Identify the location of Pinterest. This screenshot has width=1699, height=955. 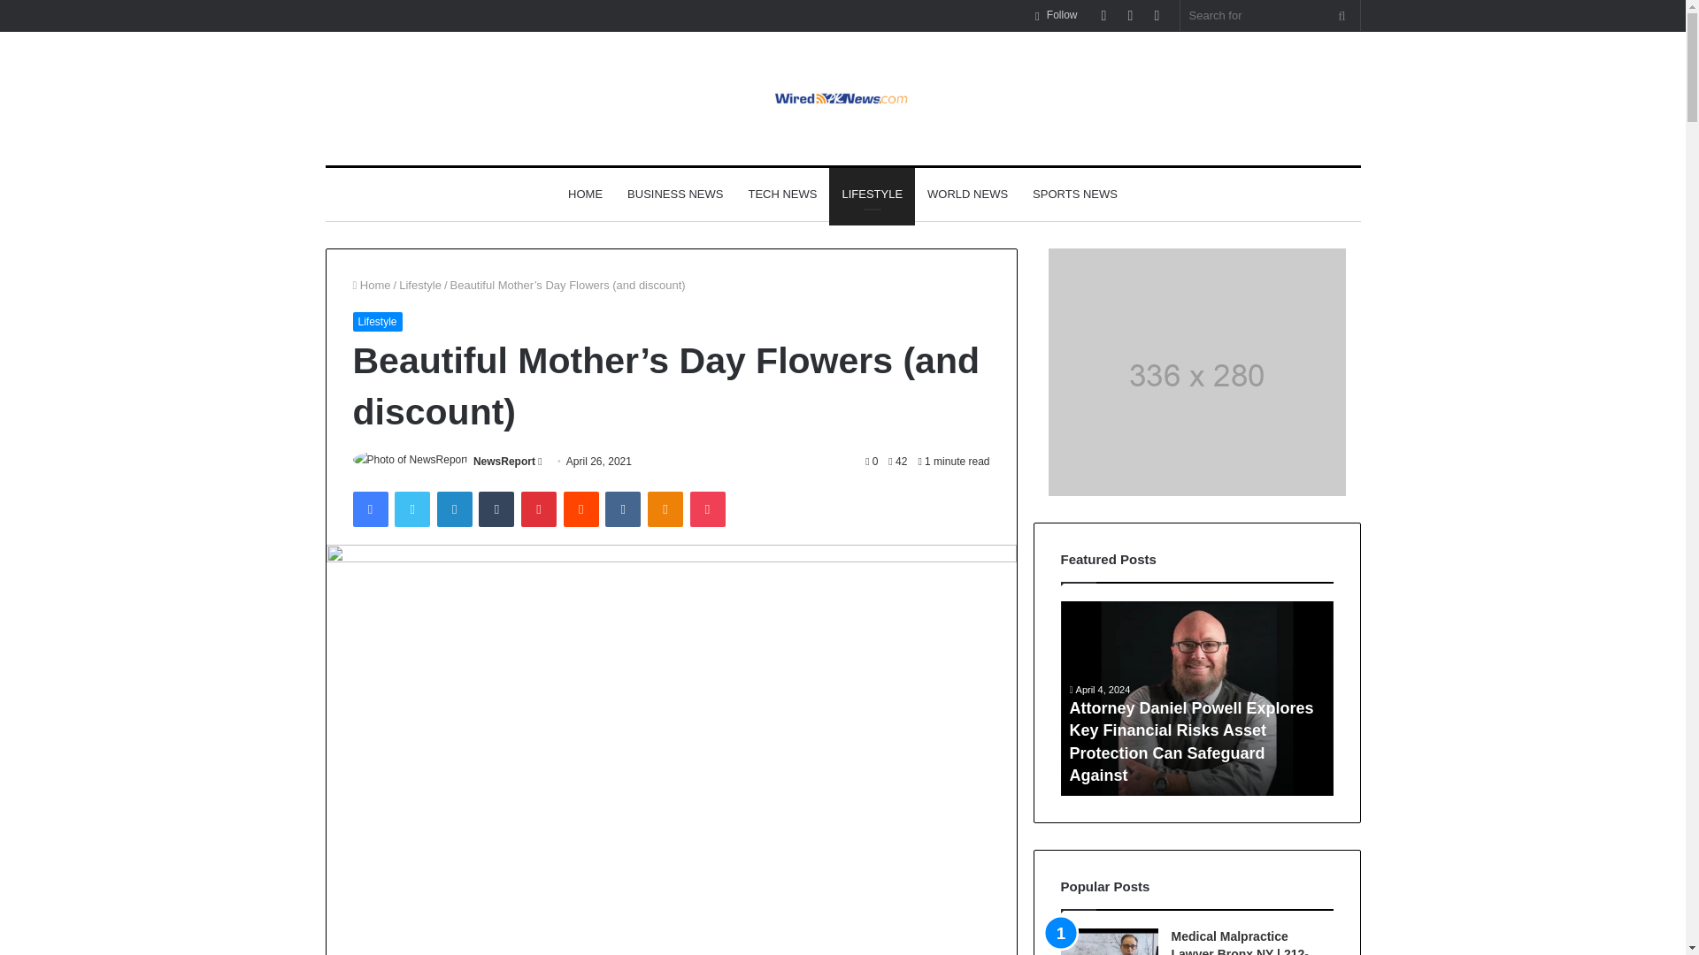
(539, 509).